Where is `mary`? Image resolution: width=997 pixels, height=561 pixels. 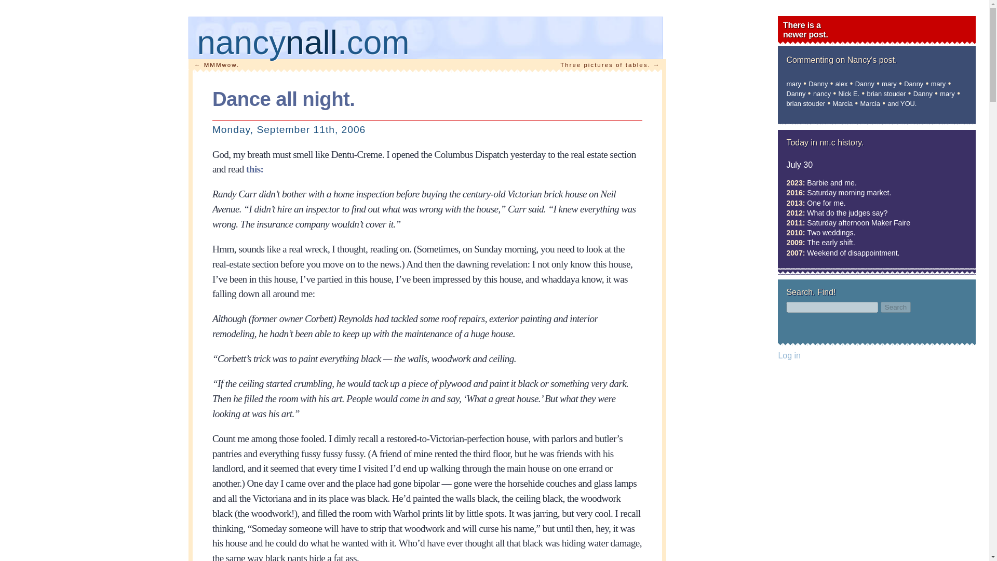
mary is located at coordinates (430, 49).